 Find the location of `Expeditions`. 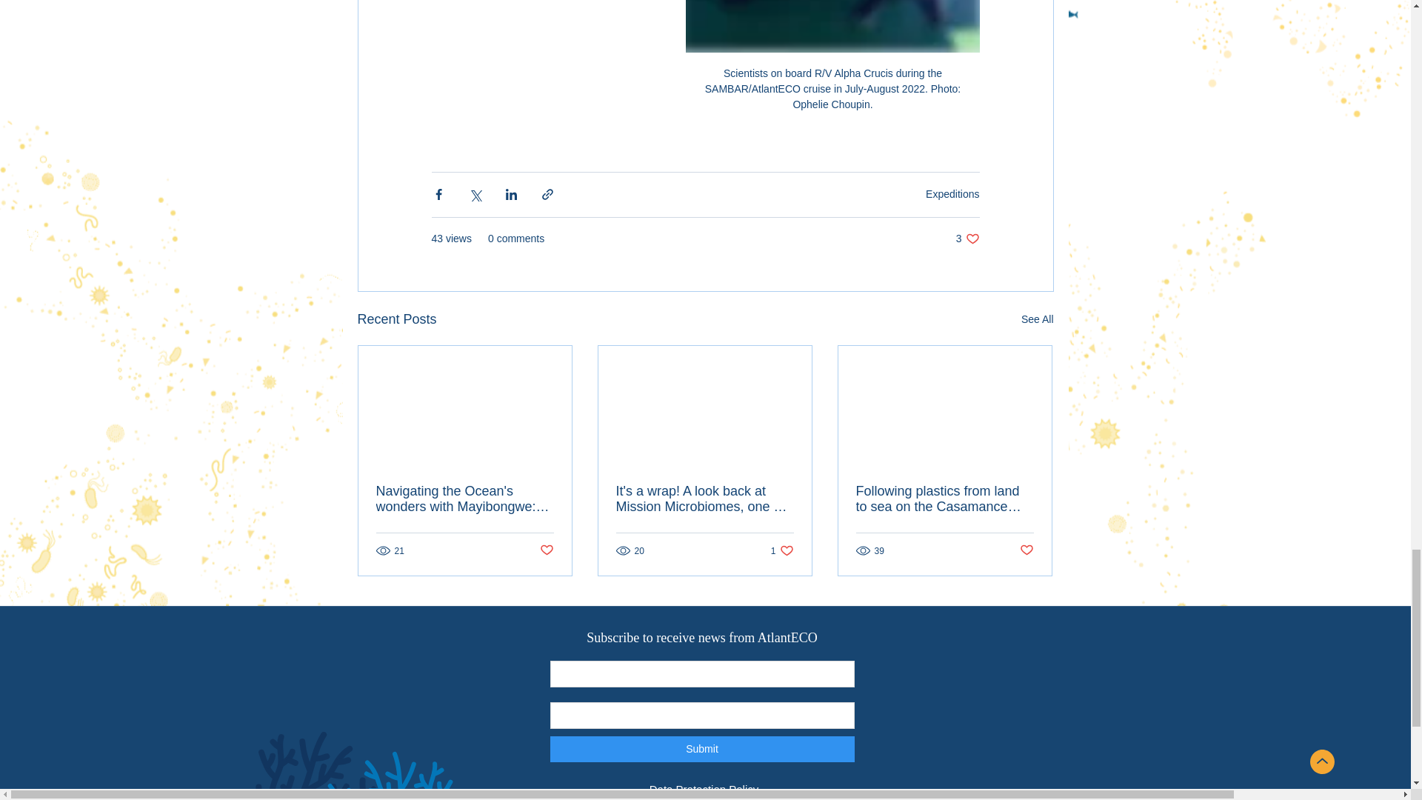

Expeditions is located at coordinates (952, 194).